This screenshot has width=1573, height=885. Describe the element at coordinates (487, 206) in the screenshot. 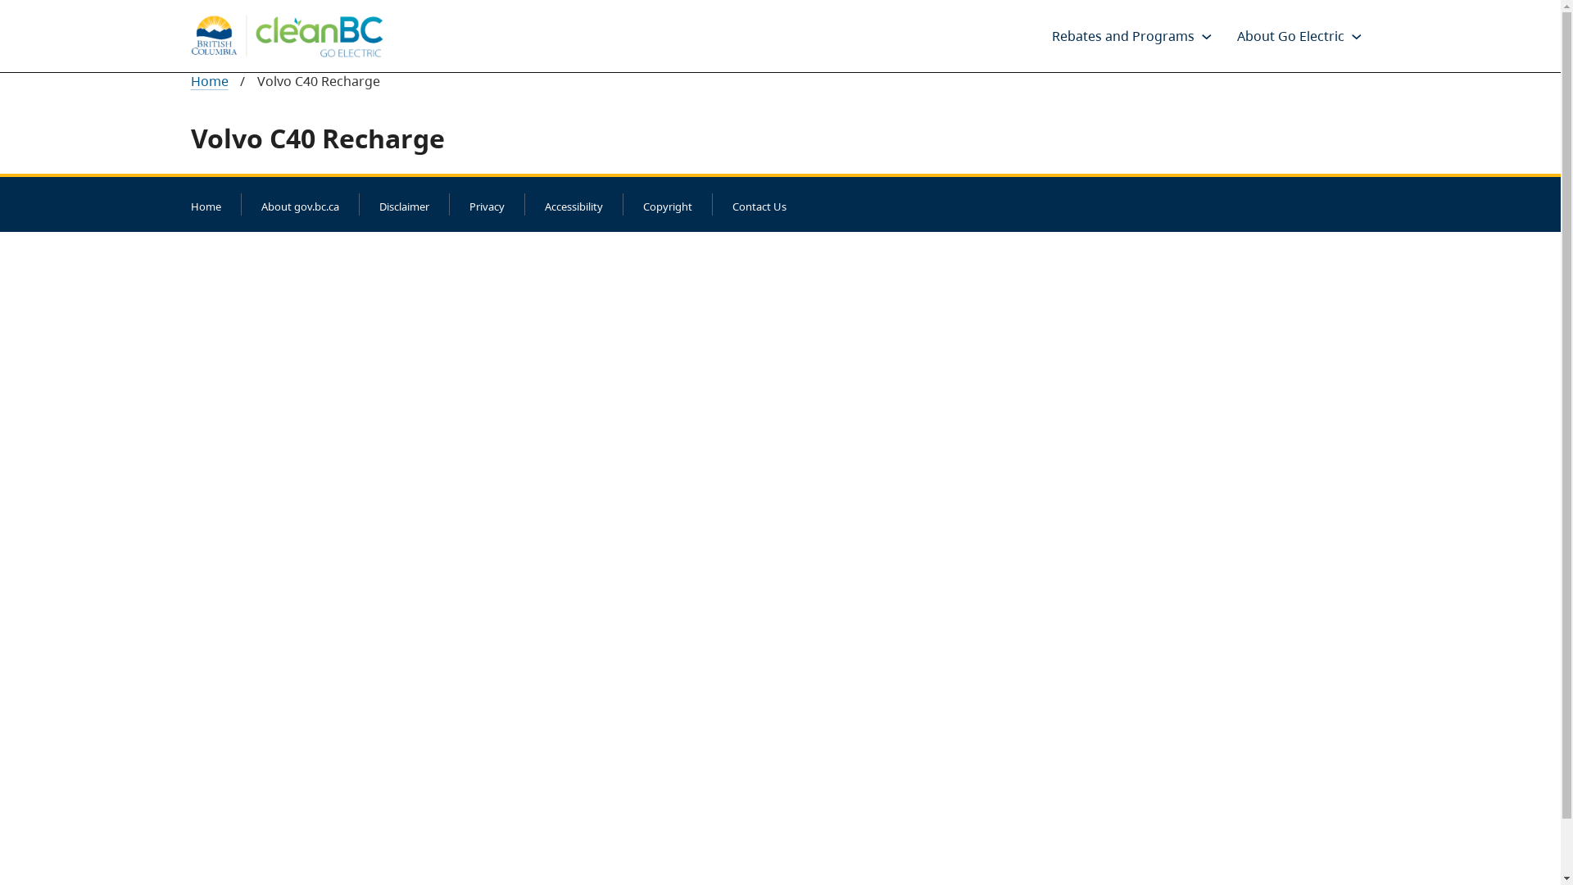

I see `Privacy` at that location.